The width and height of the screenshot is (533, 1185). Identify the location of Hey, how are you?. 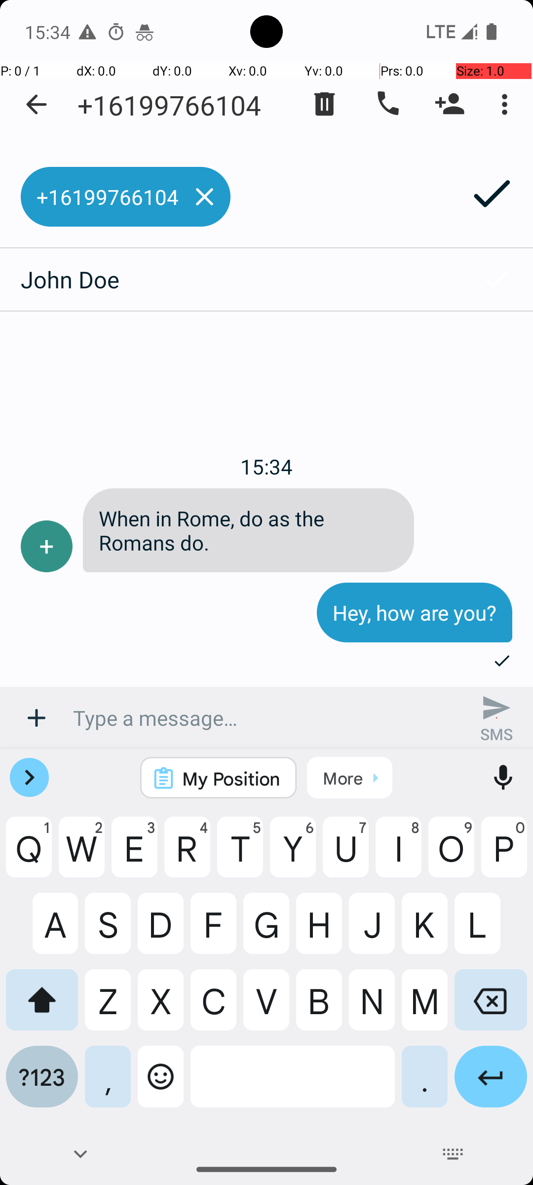
(415, 613).